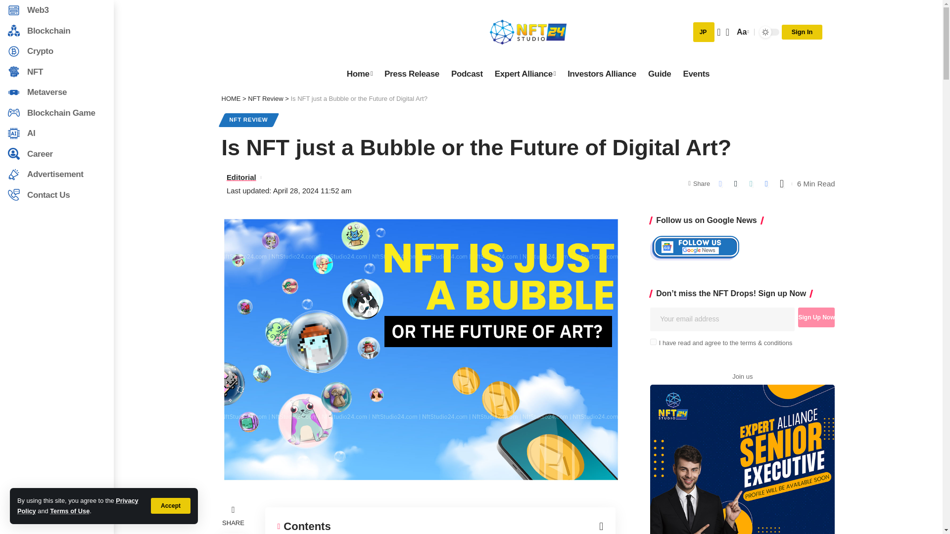 The height and width of the screenshot is (534, 950). I want to click on Press Release, so click(412, 74).